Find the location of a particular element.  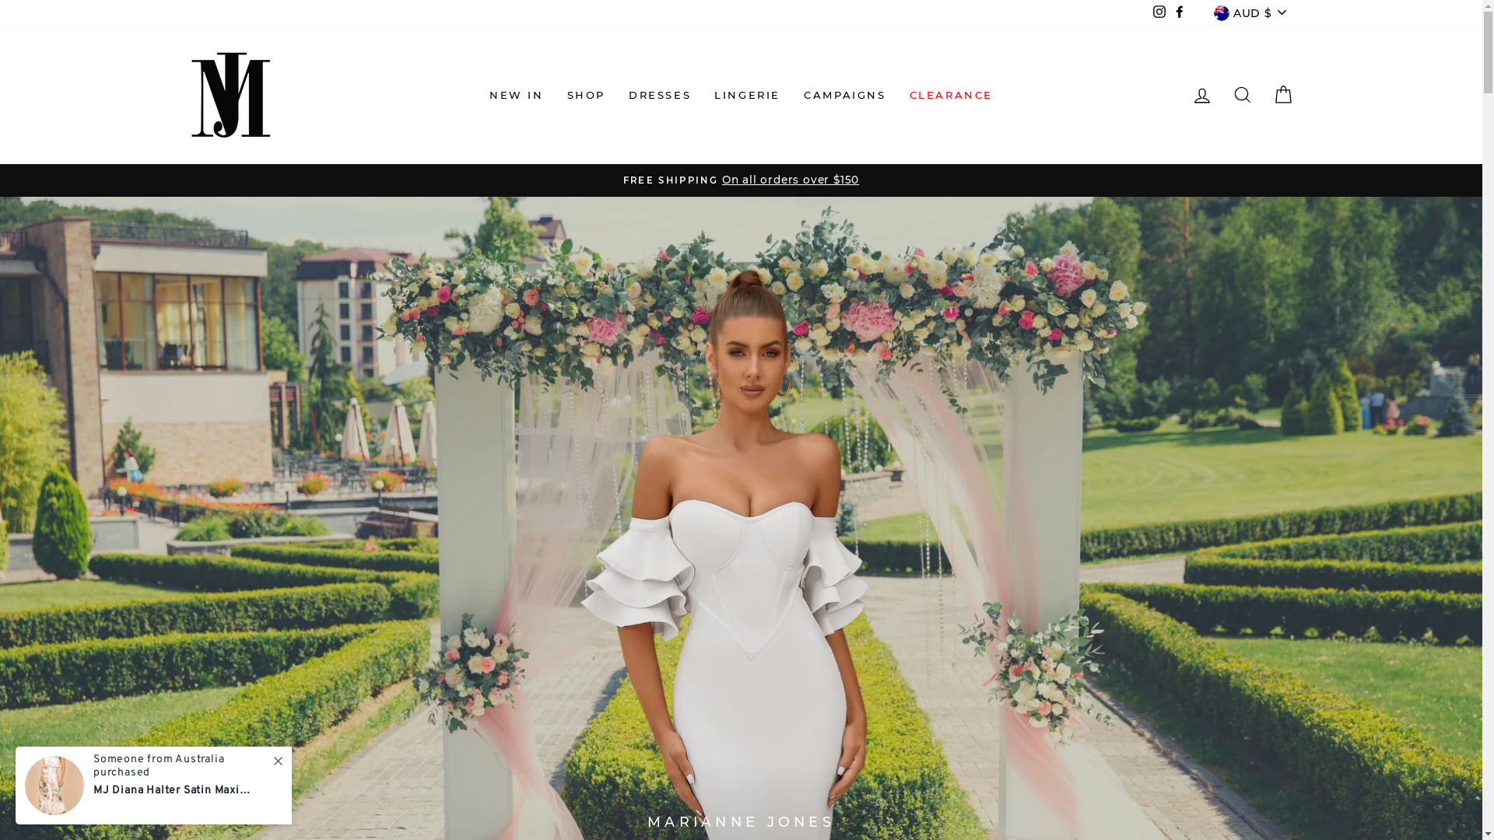

CAMPAIGNS is located at coordinates (844, 96).